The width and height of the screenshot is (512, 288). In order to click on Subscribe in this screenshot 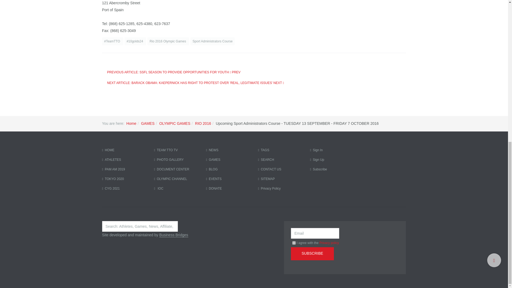, I will do `click(312, 254)`.